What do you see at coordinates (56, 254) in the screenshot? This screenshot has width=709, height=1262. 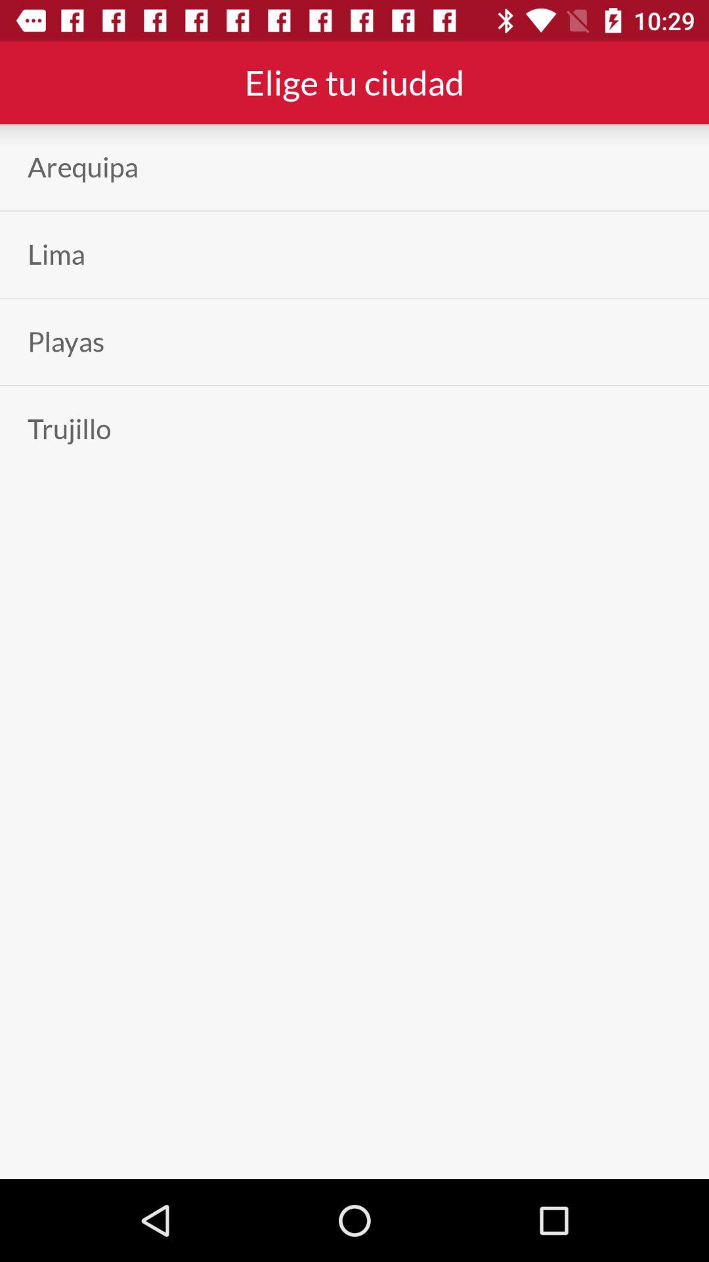 I see `turn off app above the playas` at bounding box center [56, 254].